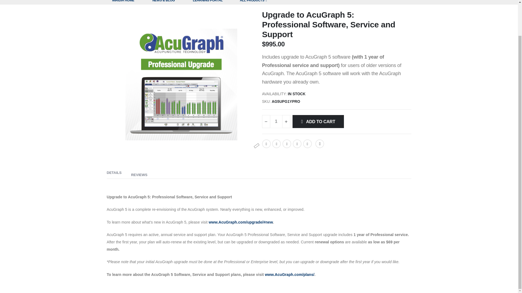 The image size is (522, 293). Describe the element at coordinates (253, 2) in the screenshot. I see `ALL PRODUCTS` at that location.